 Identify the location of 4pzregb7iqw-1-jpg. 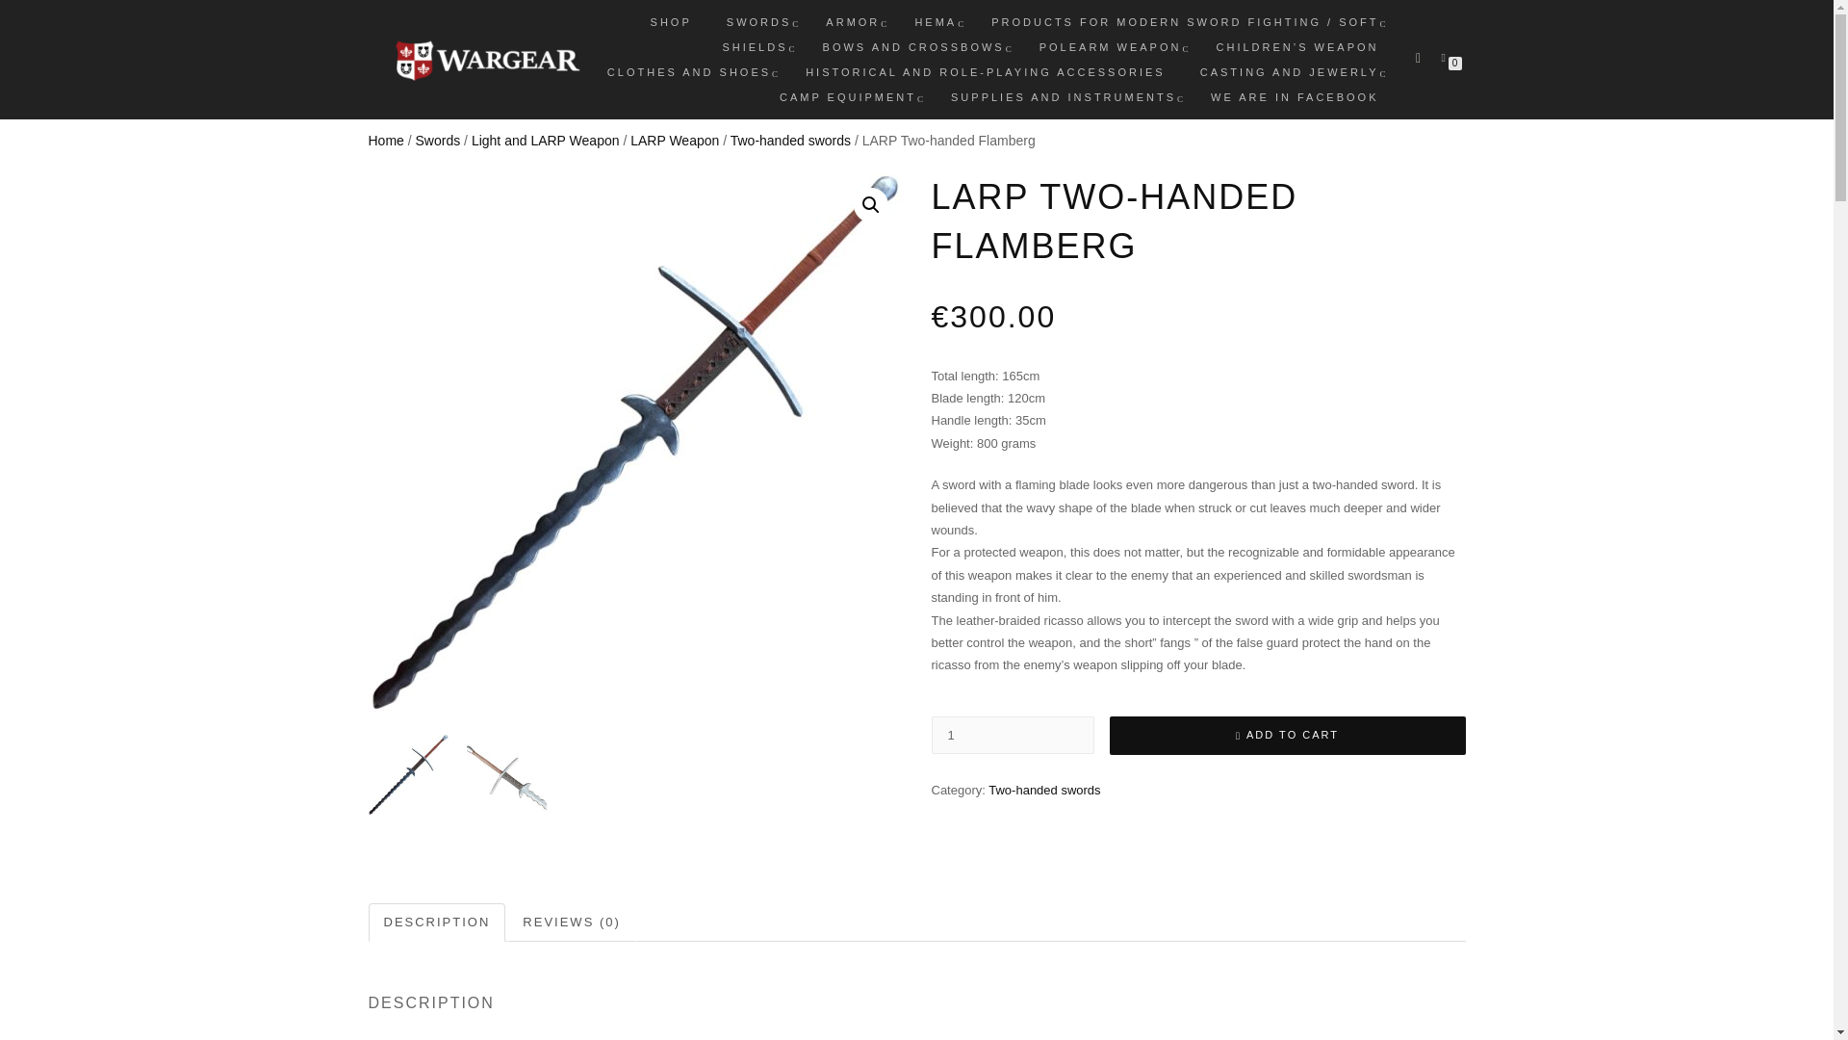
(634, 442).